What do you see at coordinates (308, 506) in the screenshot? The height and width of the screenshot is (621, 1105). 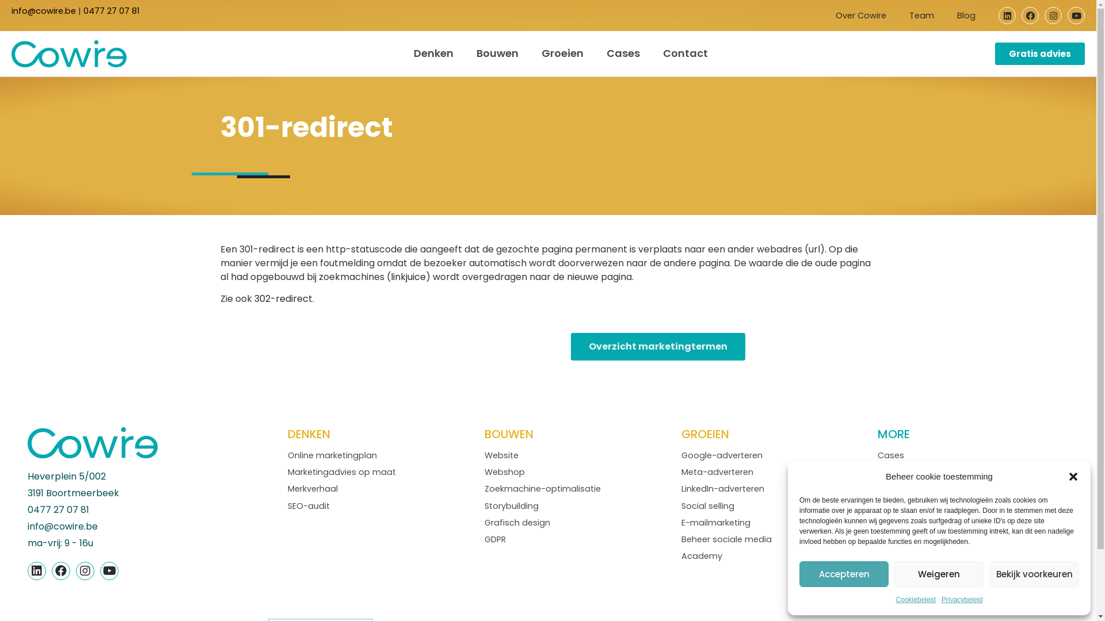 I see `SEO-audit` at bounding box center [308, 506].